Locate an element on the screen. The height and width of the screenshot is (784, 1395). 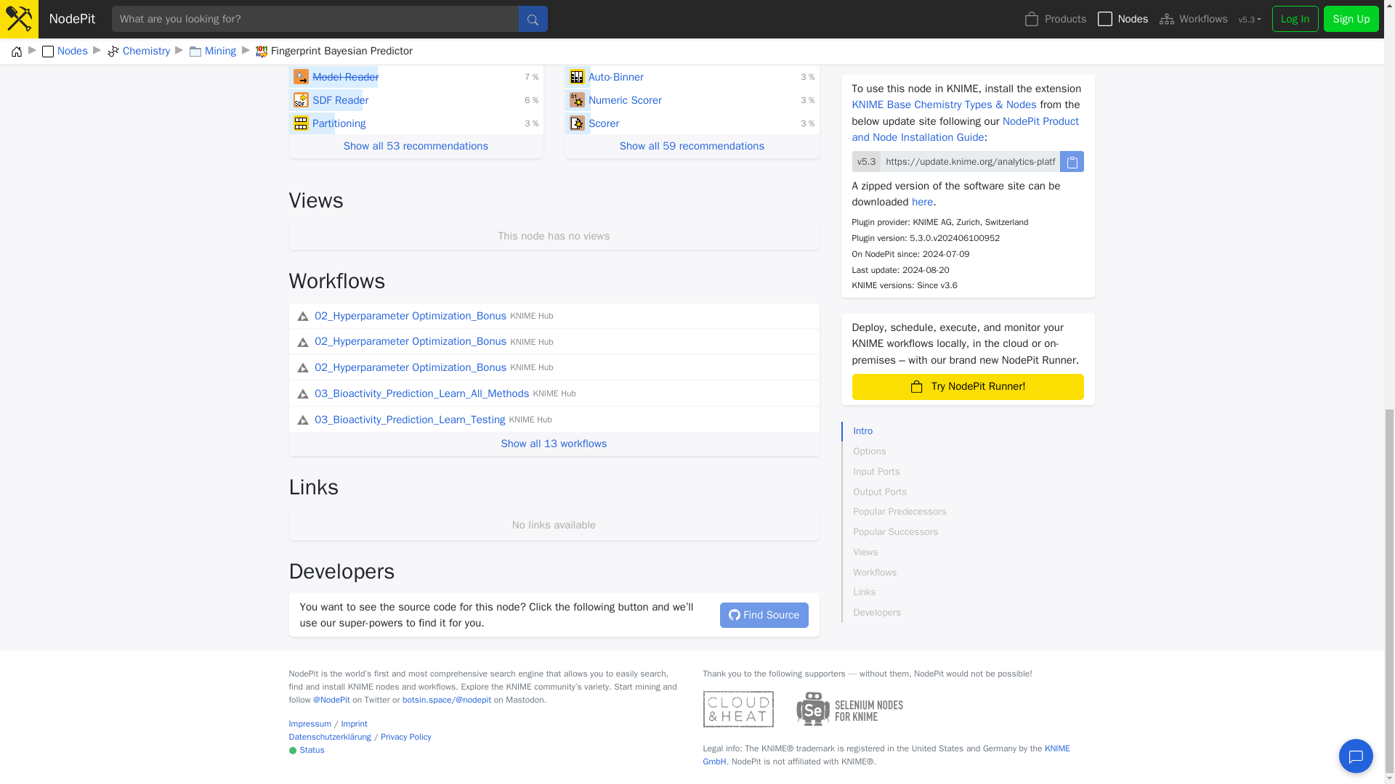
Other is located at coordinates (577, 30).